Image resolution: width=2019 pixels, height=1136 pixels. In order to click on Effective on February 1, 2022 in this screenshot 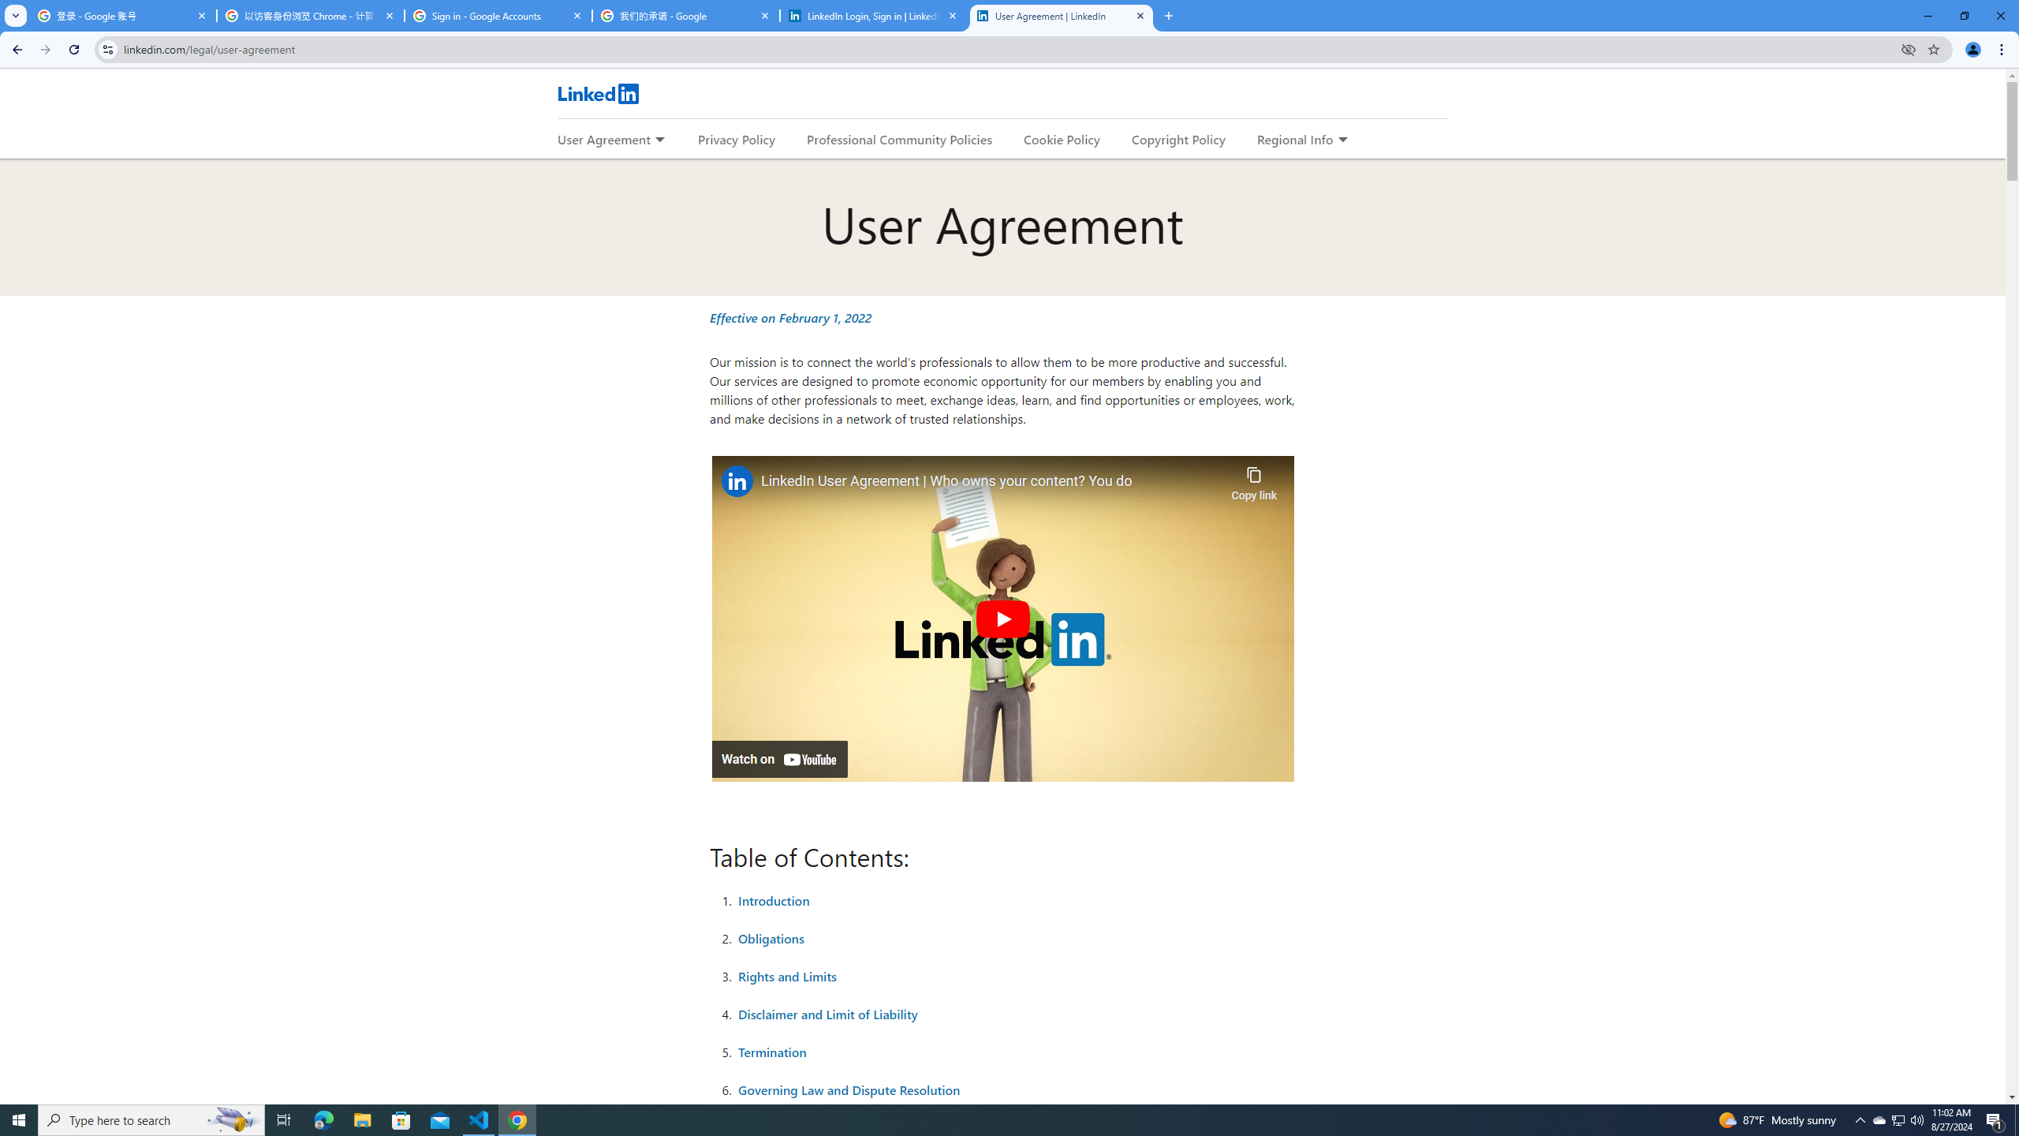, I will do `click(791, 317)`.